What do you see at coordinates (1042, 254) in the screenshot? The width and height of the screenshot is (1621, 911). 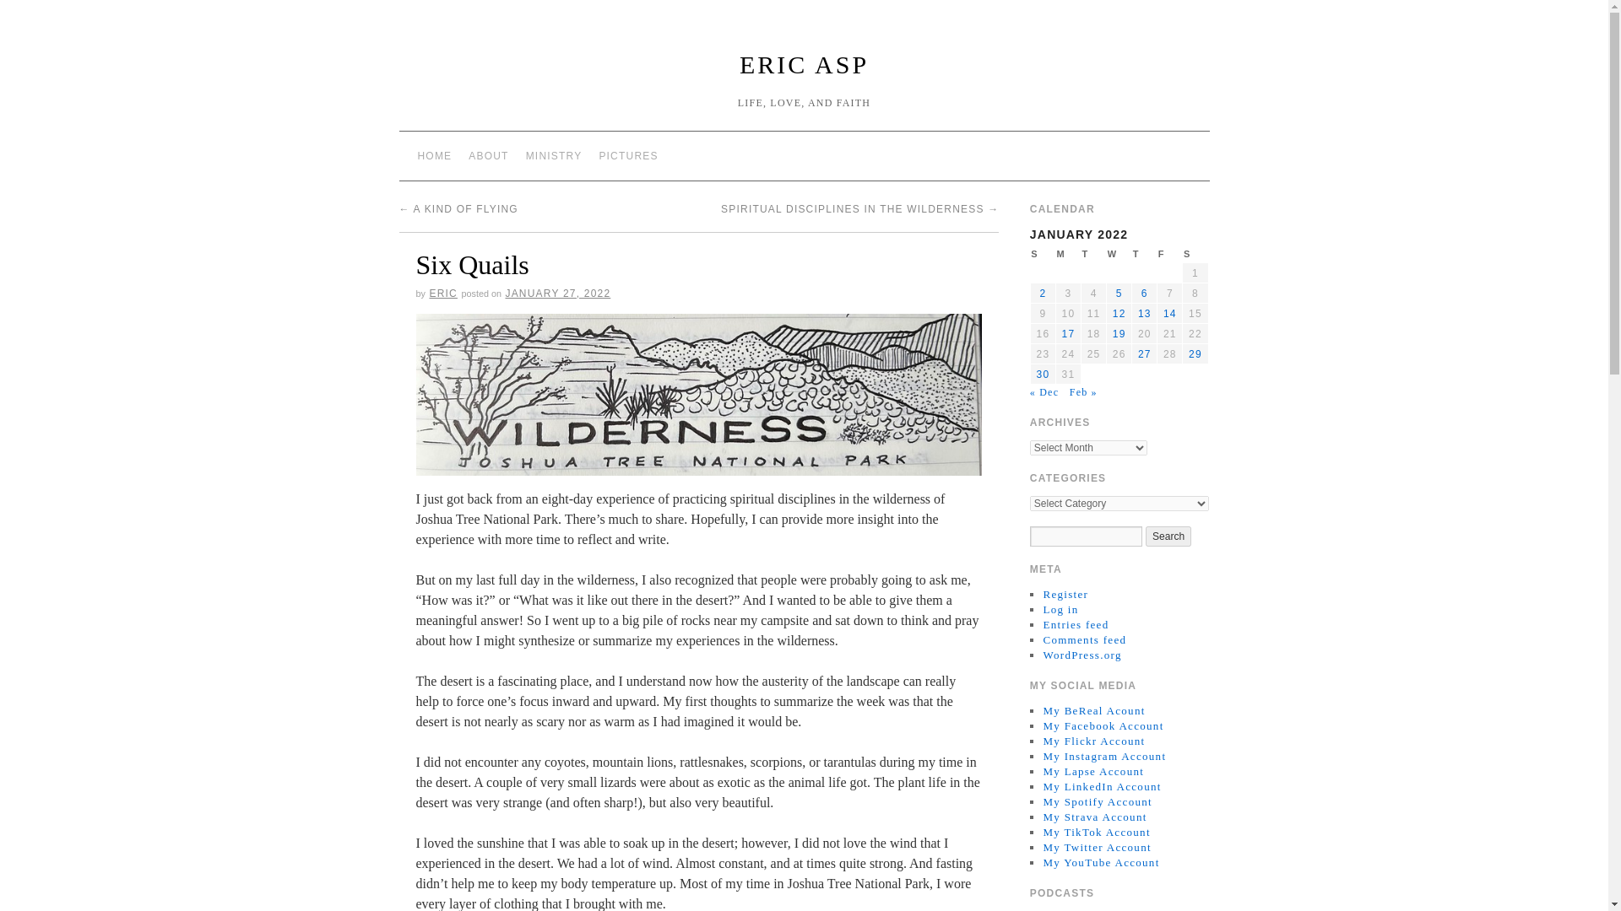 I see `Sunday` at bounding box center [1042, 254].